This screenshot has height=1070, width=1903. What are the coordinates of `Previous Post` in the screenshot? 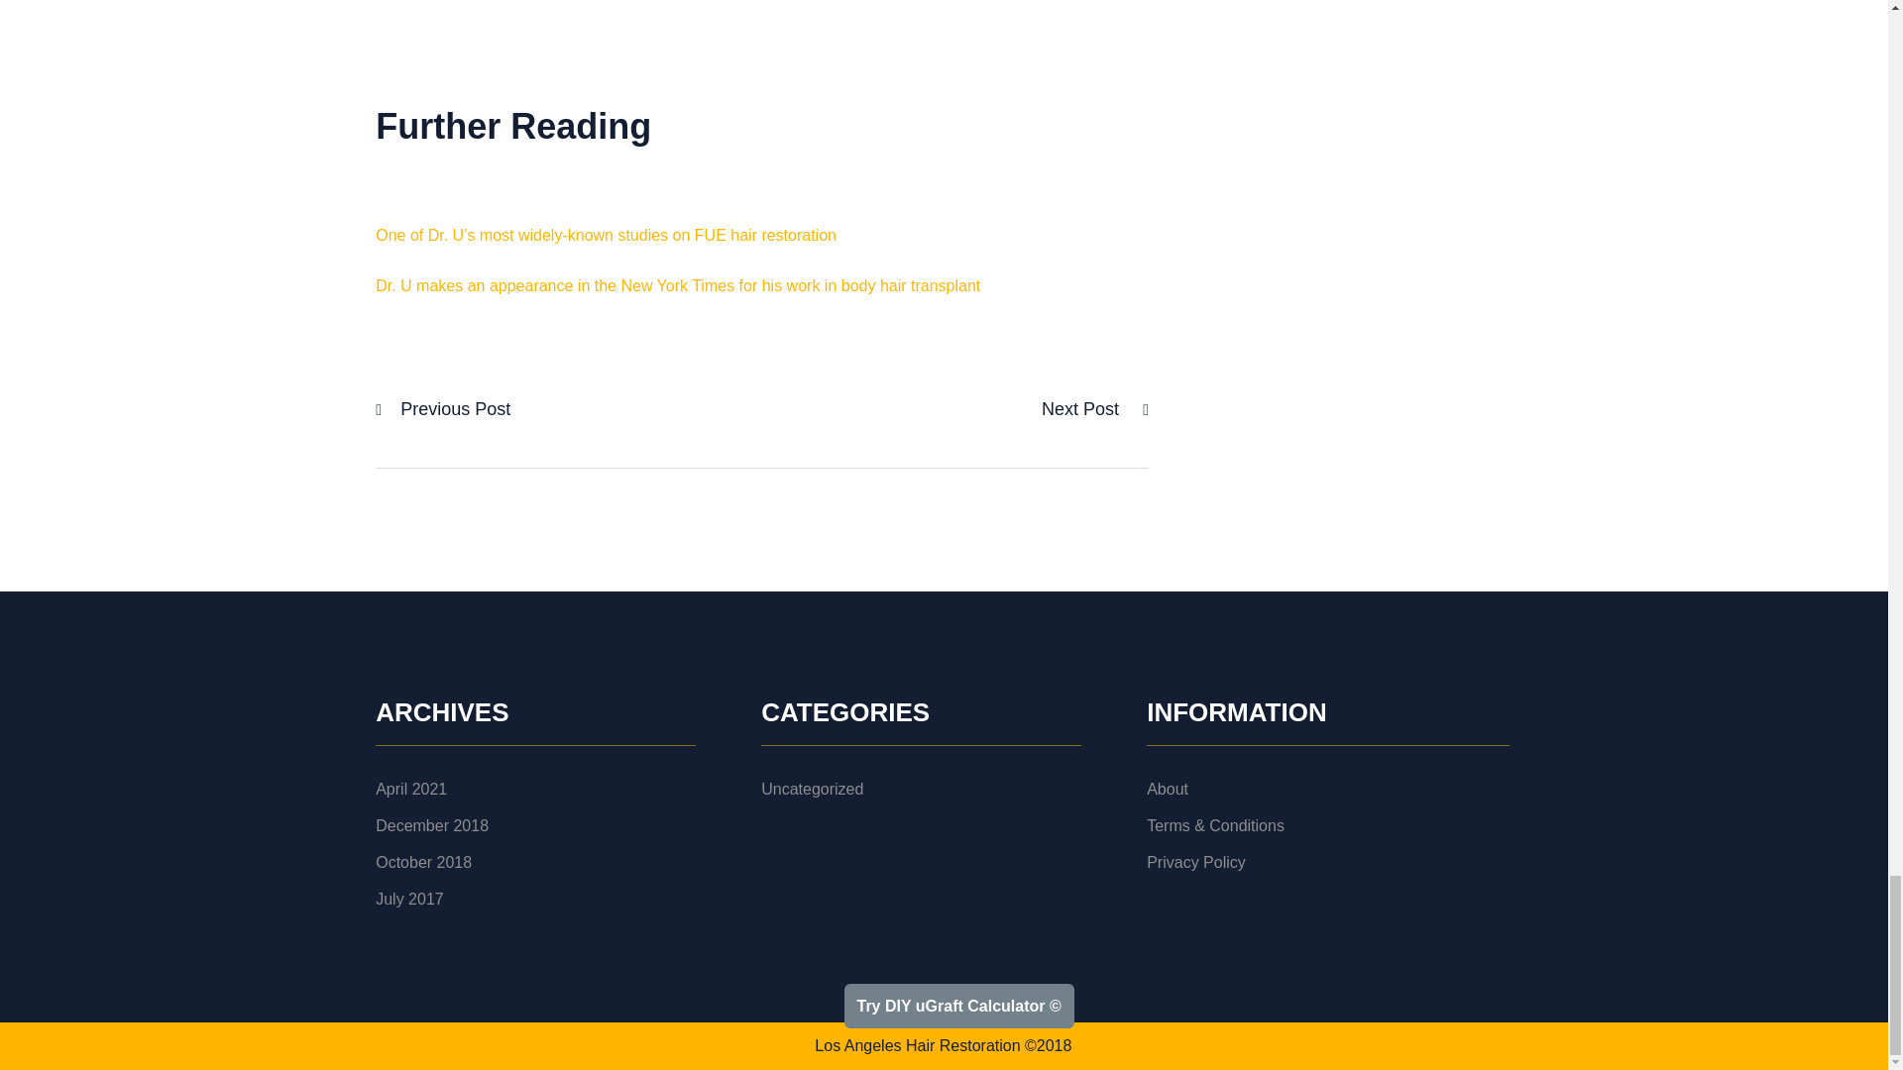 It's located at (454, 409).